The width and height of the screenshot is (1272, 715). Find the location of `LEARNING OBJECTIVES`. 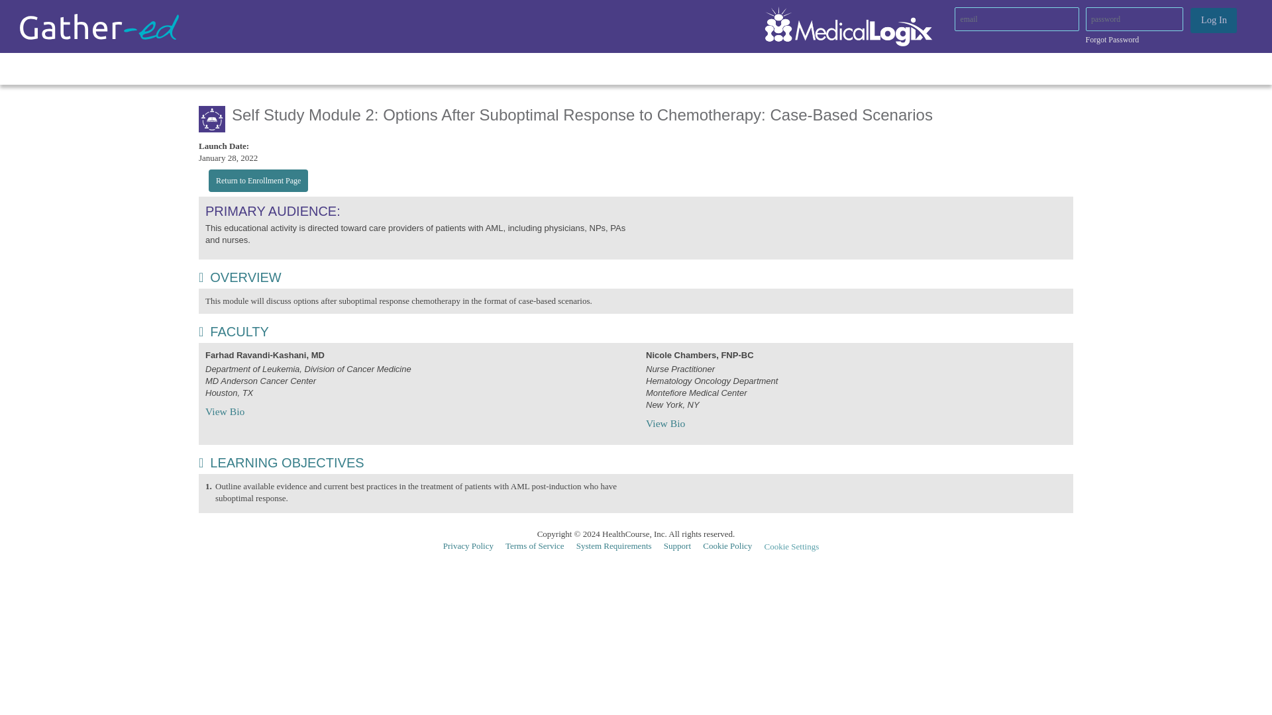

LEARNING OBJECTIVES is located at coordinates (281, 462).